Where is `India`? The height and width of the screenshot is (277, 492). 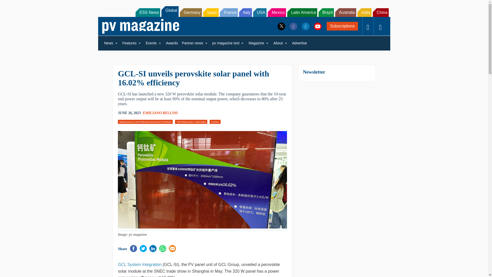
India is located at coordinates (364, 12).